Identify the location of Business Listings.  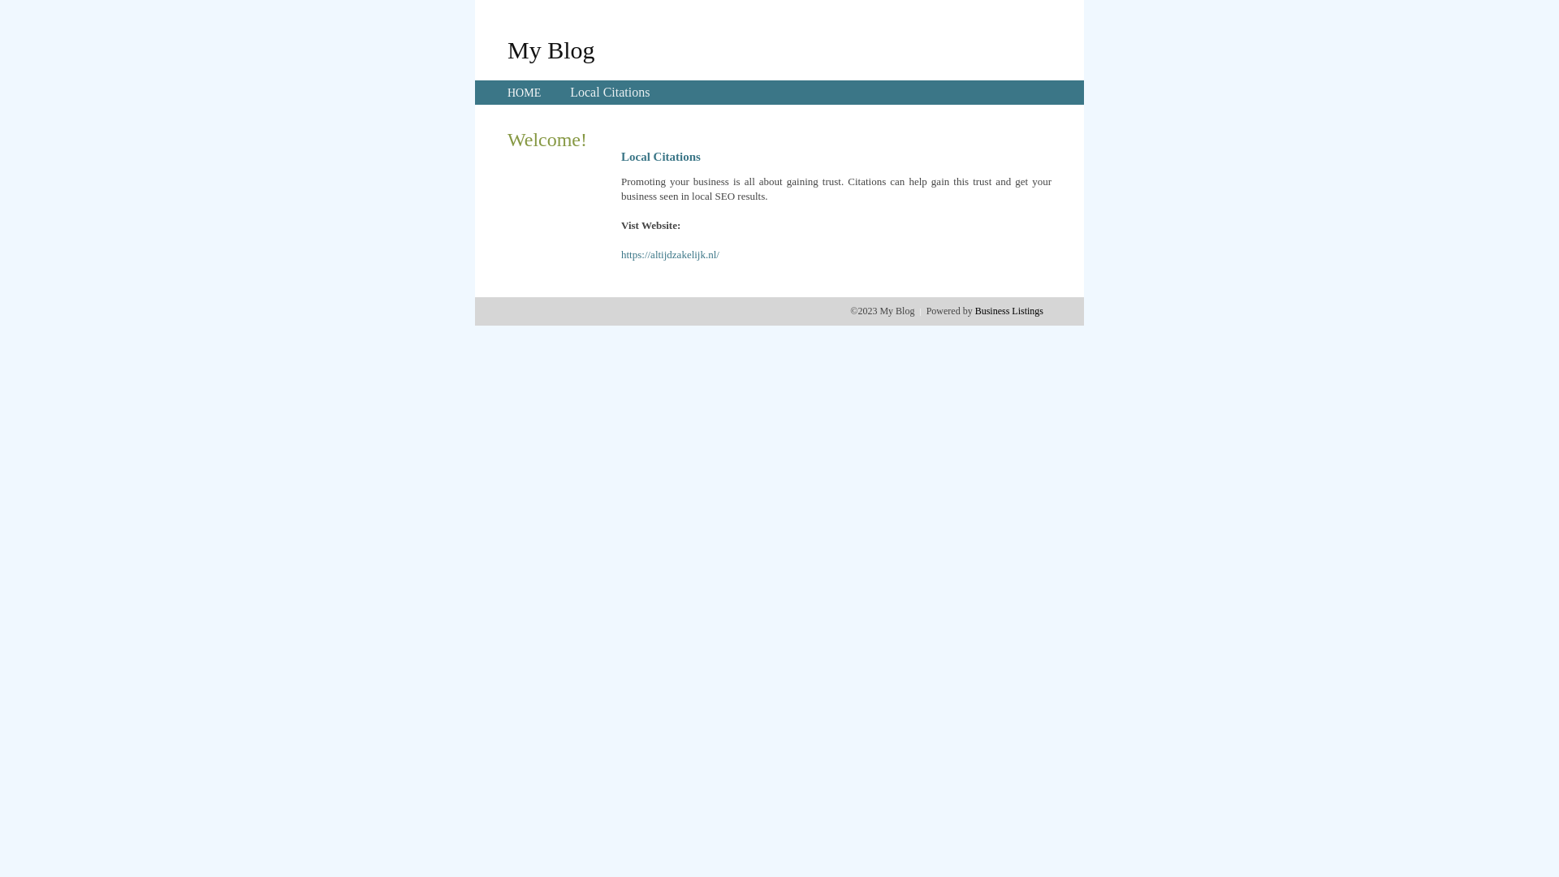
(1009, 311).